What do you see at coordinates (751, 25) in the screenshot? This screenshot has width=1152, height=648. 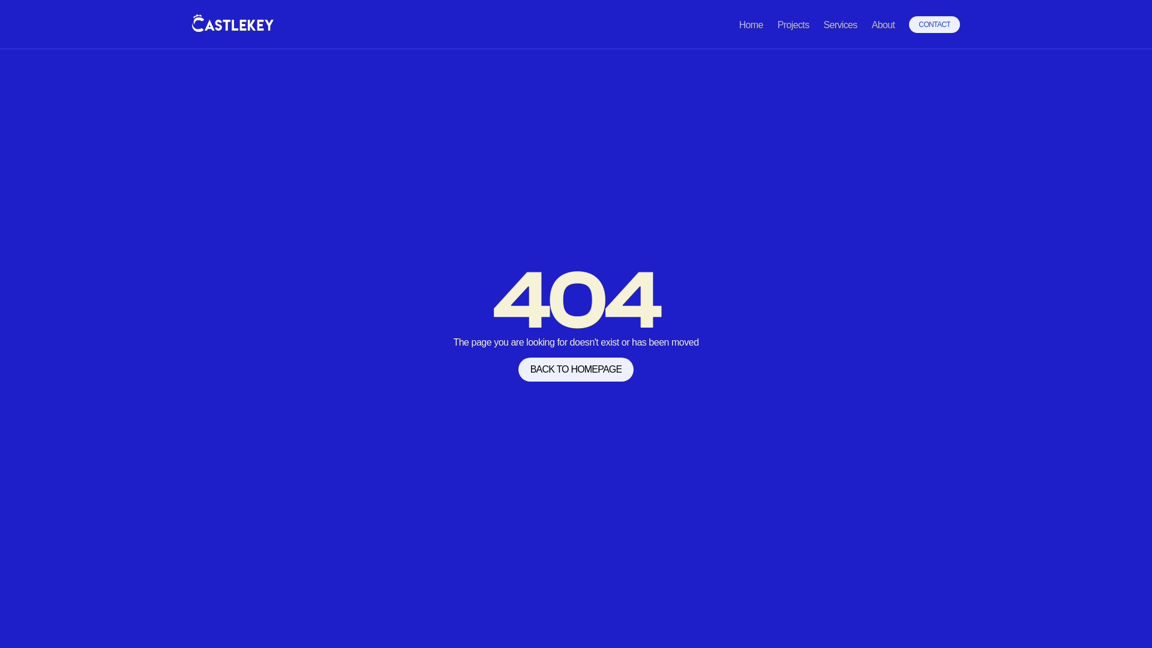 I see `Home` at bounding box center [751, 25].